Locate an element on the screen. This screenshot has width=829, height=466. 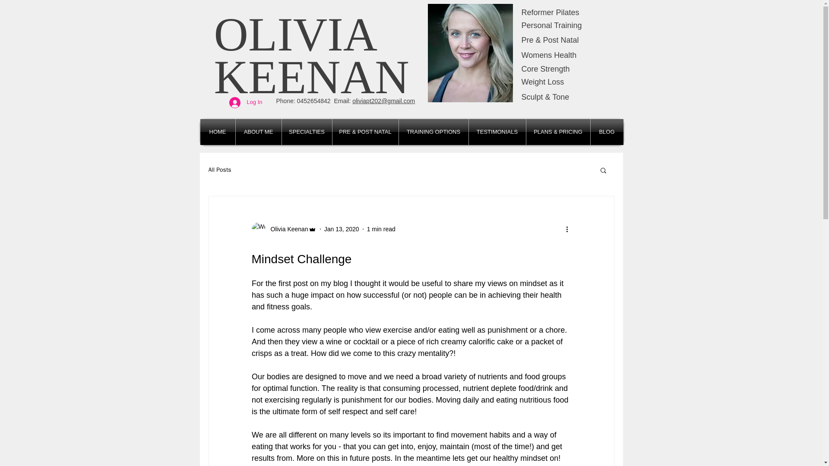
Olivia Keenan is located at coordinates (283, 229).